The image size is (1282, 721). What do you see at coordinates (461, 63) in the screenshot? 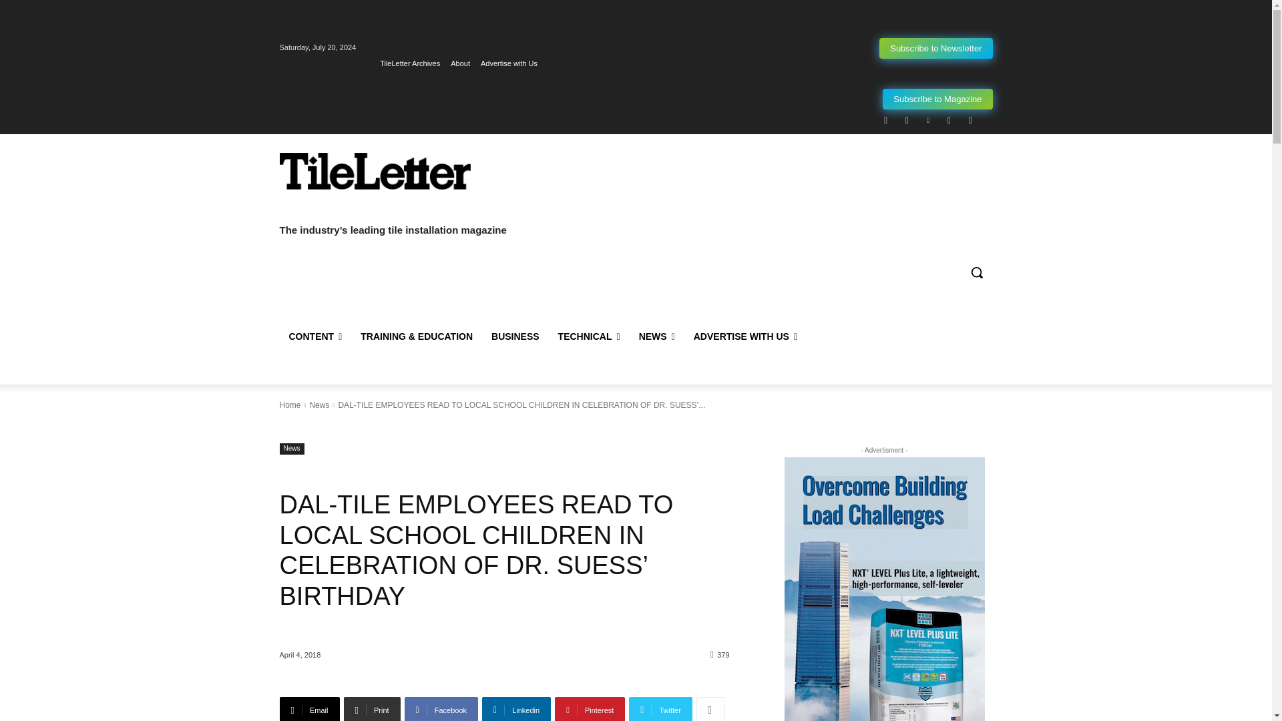
I see `About` at bounding box center [461, 63].